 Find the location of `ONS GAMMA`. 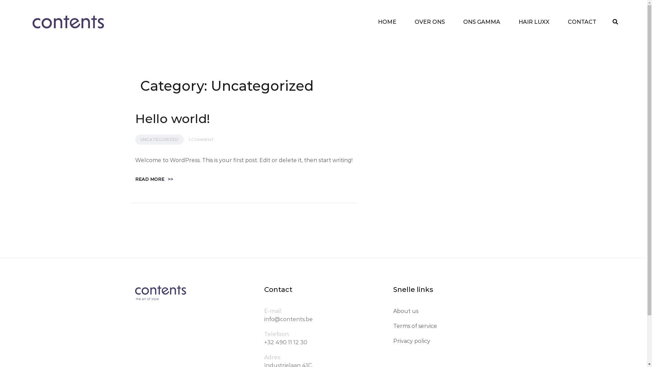

ONS GAMMA is located at coordinates (482, 22).